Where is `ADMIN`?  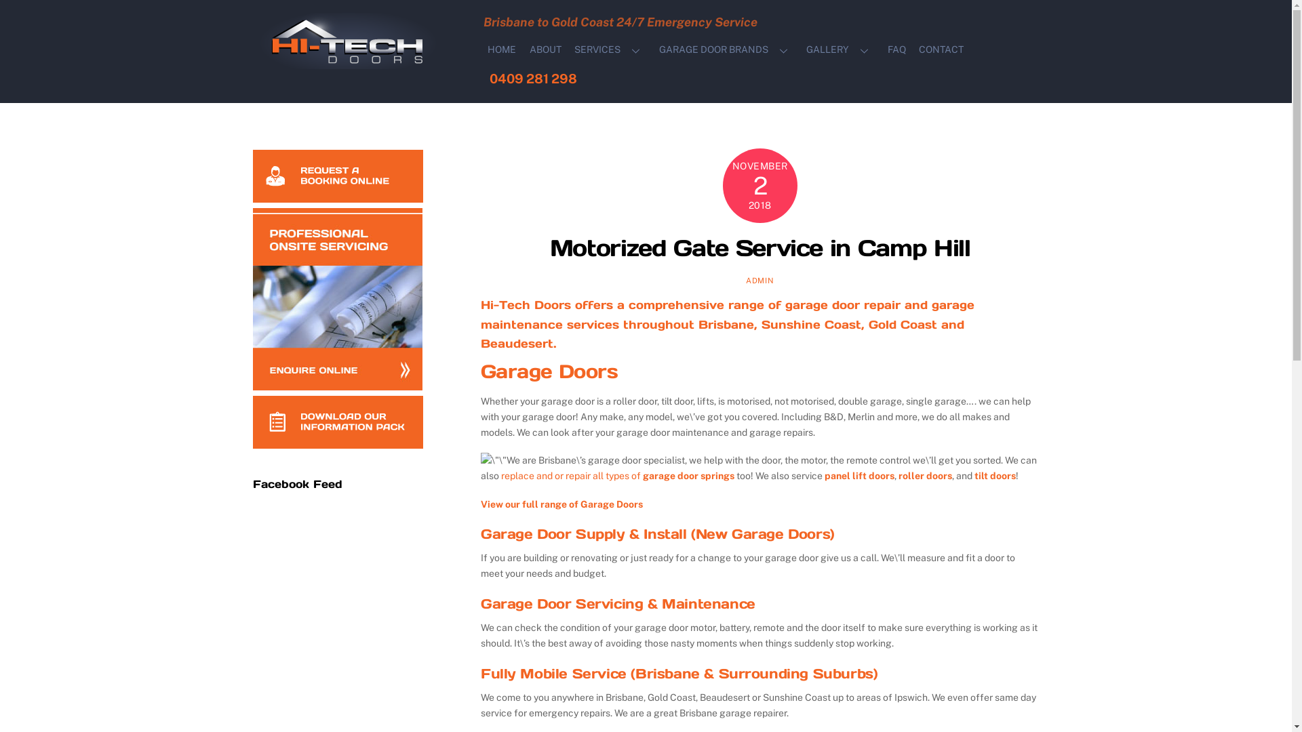 ADMIN is located at coordinates (759, 280).